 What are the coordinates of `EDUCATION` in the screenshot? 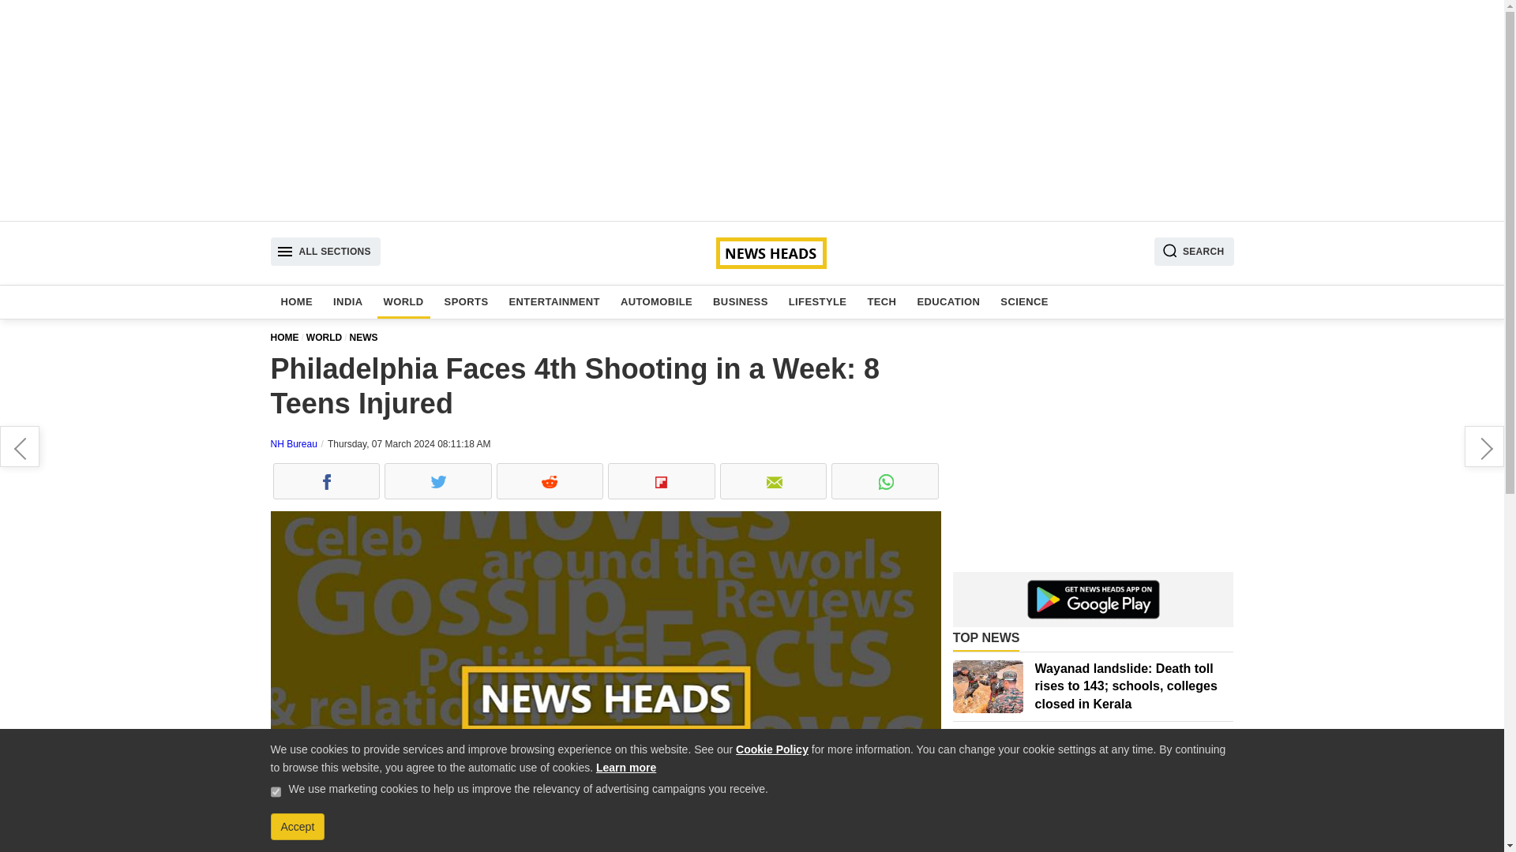 It's located at (948, 301).